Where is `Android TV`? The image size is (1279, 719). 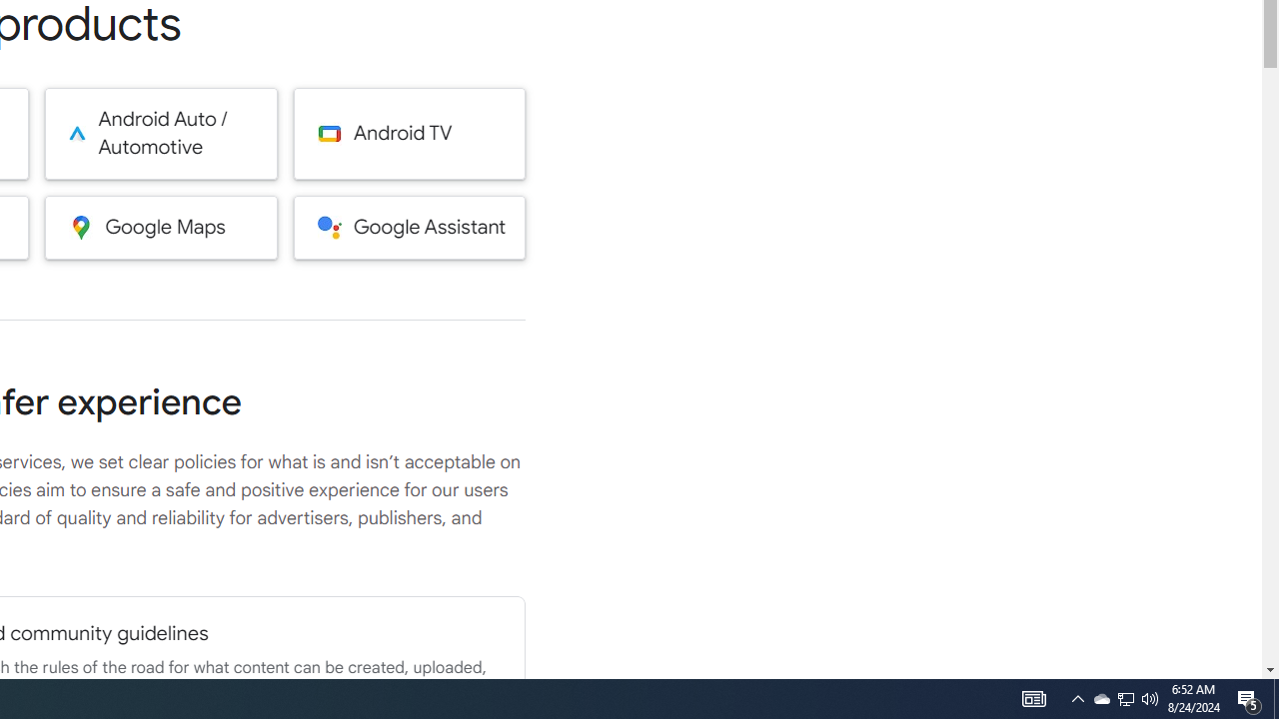
Android TV is located at coordinates (410, 134).